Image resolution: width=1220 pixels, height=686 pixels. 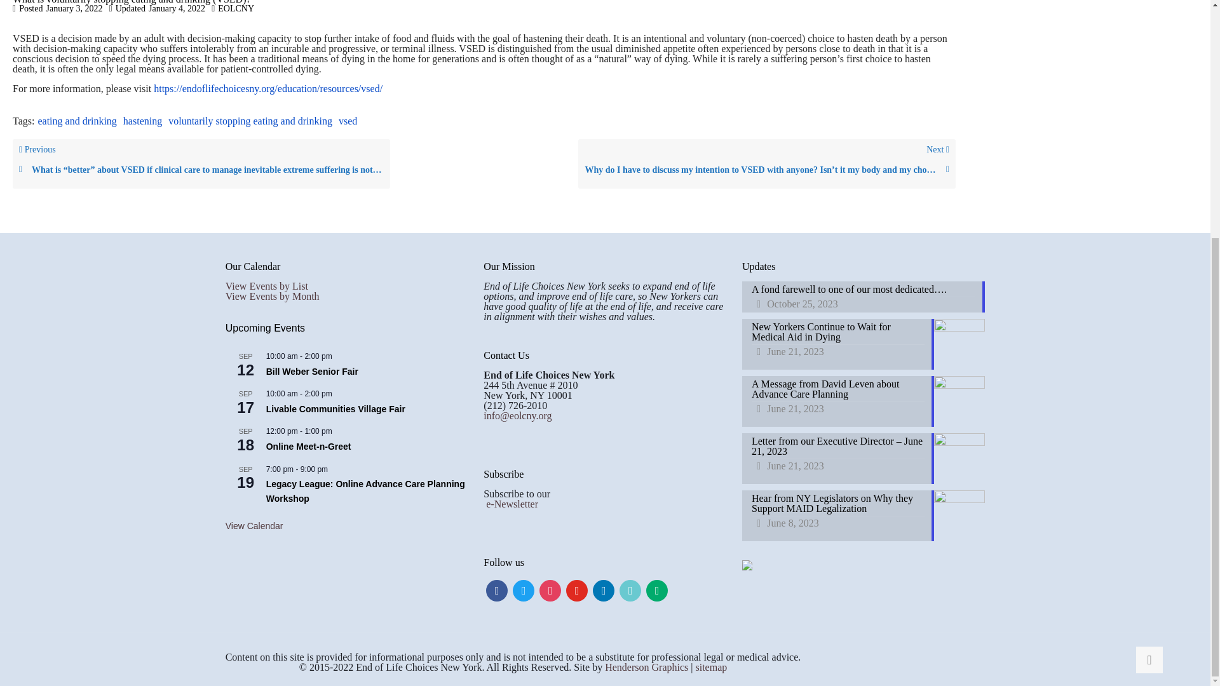 What do you see at coordinates (365, 491) in the screenshot?
I see `Legacy League: Online Advance Care Planning Workshop` at bounding box center [365, 491].